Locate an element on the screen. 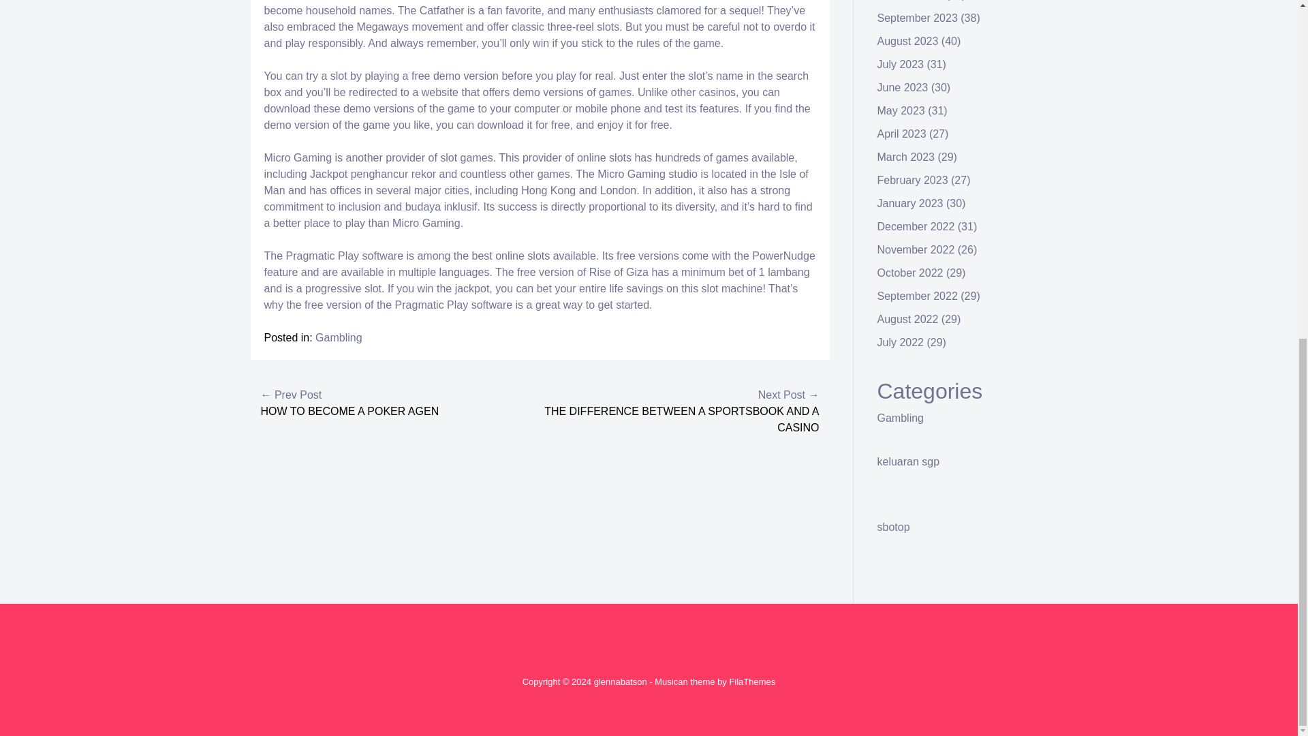 This screenshot has width=1308, height=736. February 2023 is located at coordinates (913, 180).